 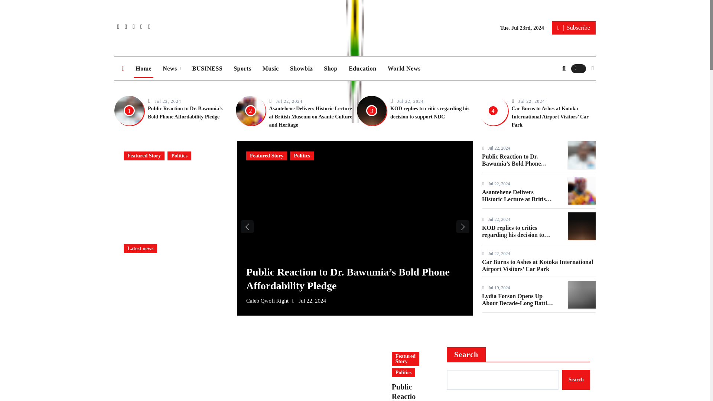 What do you see at coordinates (573, 27) in the screenshot?
I see `Subscribe` at bounding box center [573, 27].